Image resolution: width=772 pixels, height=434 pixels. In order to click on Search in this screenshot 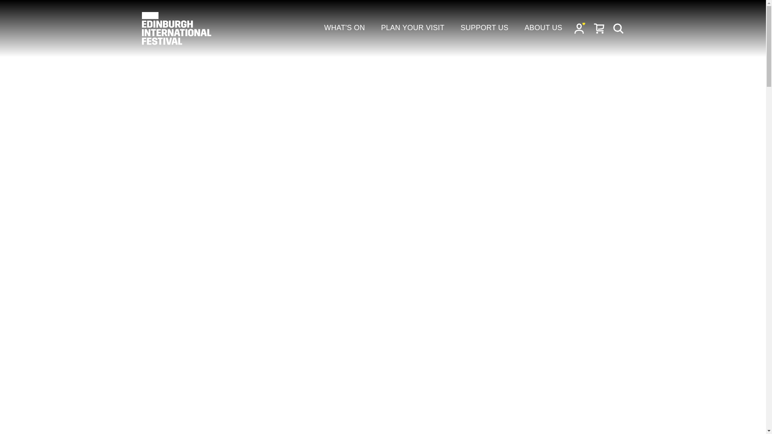, I will do `click(618, 28)`.